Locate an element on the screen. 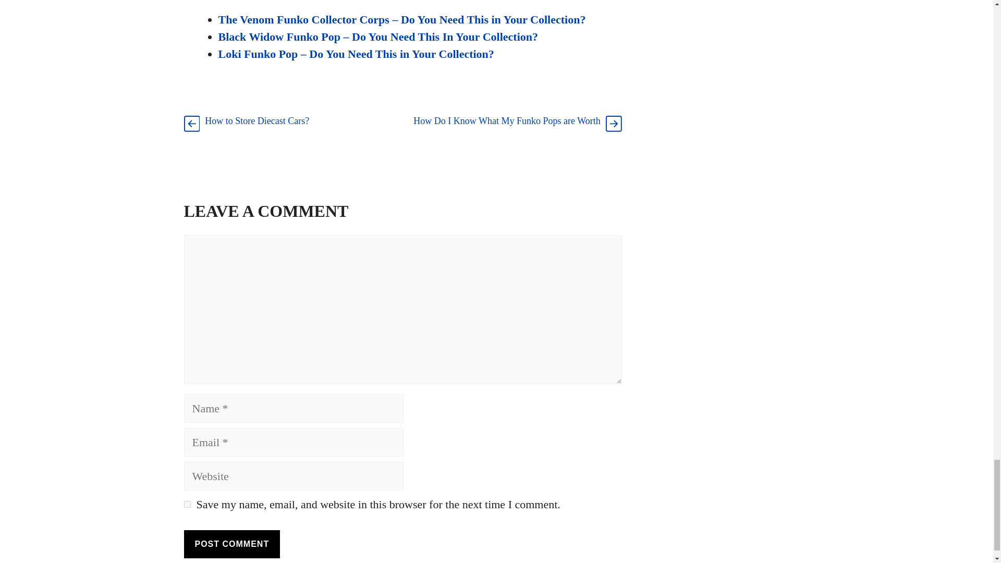 The height and width of the screenshot is (563, 1001). Post Comment is located at coordinates (231, 544).